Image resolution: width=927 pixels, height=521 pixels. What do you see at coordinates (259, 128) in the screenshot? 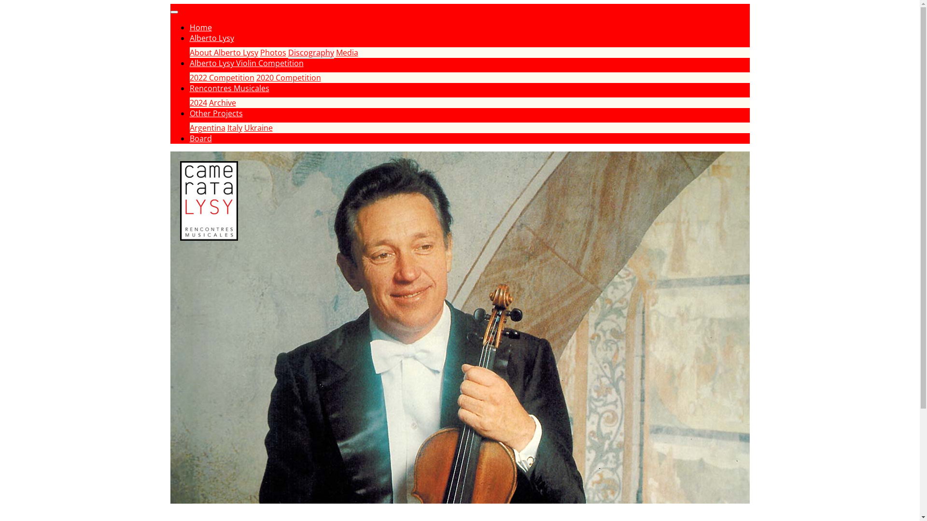
I see `Ukraine` at bounding box center [259, 128].